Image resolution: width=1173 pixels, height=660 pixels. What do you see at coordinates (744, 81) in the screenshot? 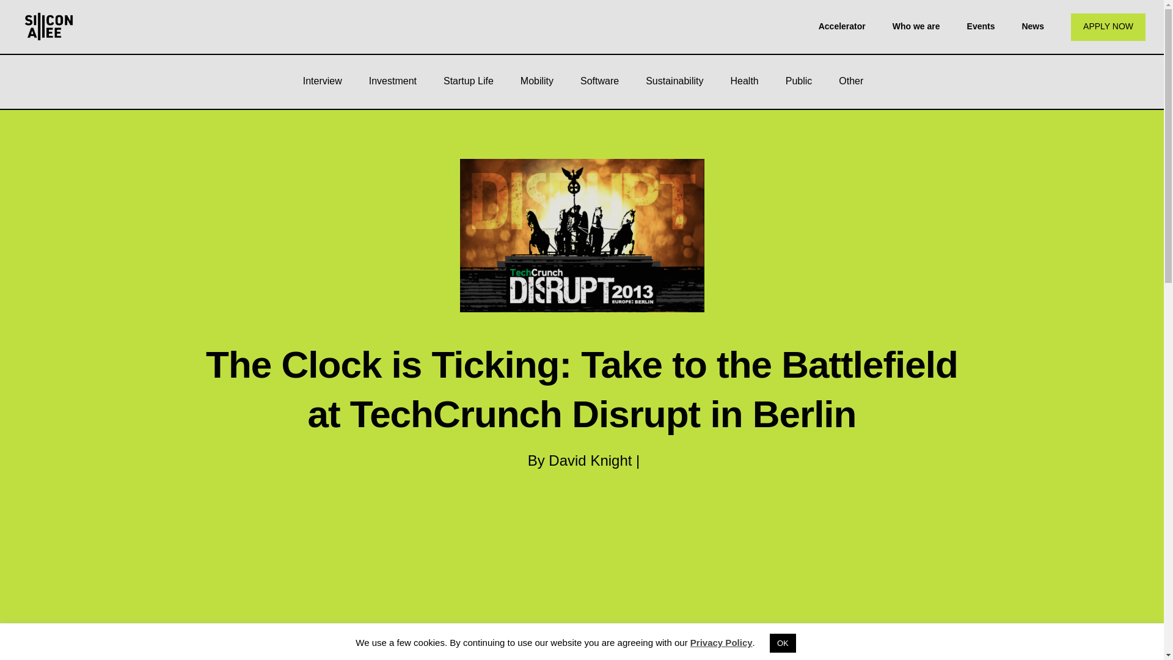
I see `Health` at bounding box center [744, 81].